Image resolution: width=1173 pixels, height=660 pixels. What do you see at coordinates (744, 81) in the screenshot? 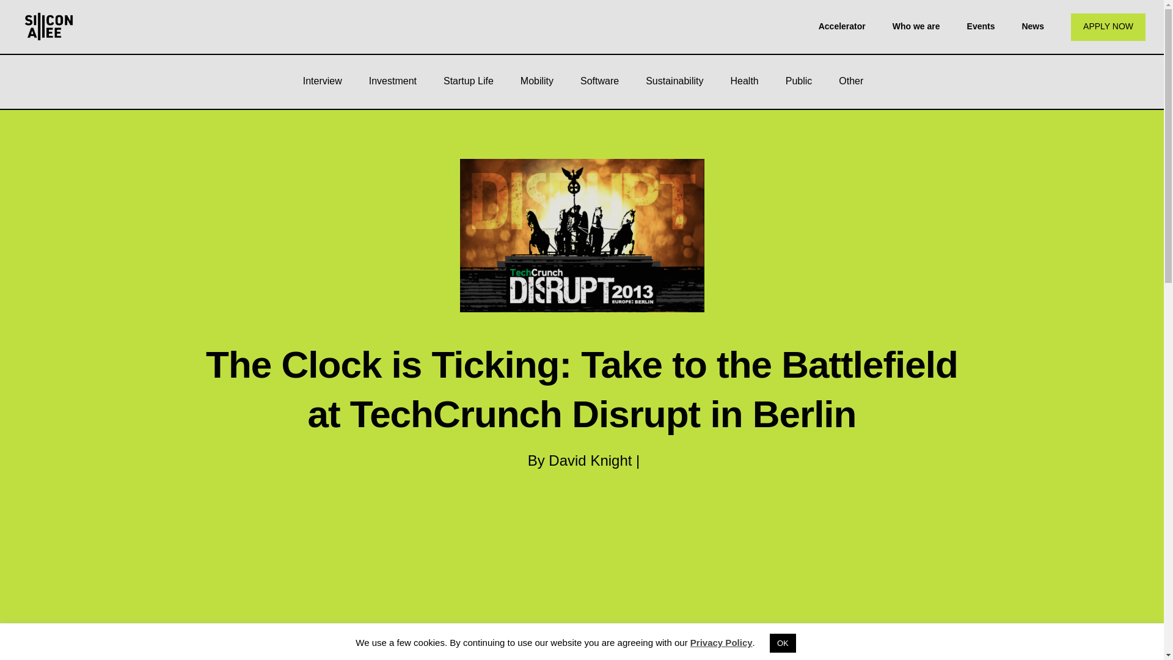
I see `Health` at bounding box center [744, 81].